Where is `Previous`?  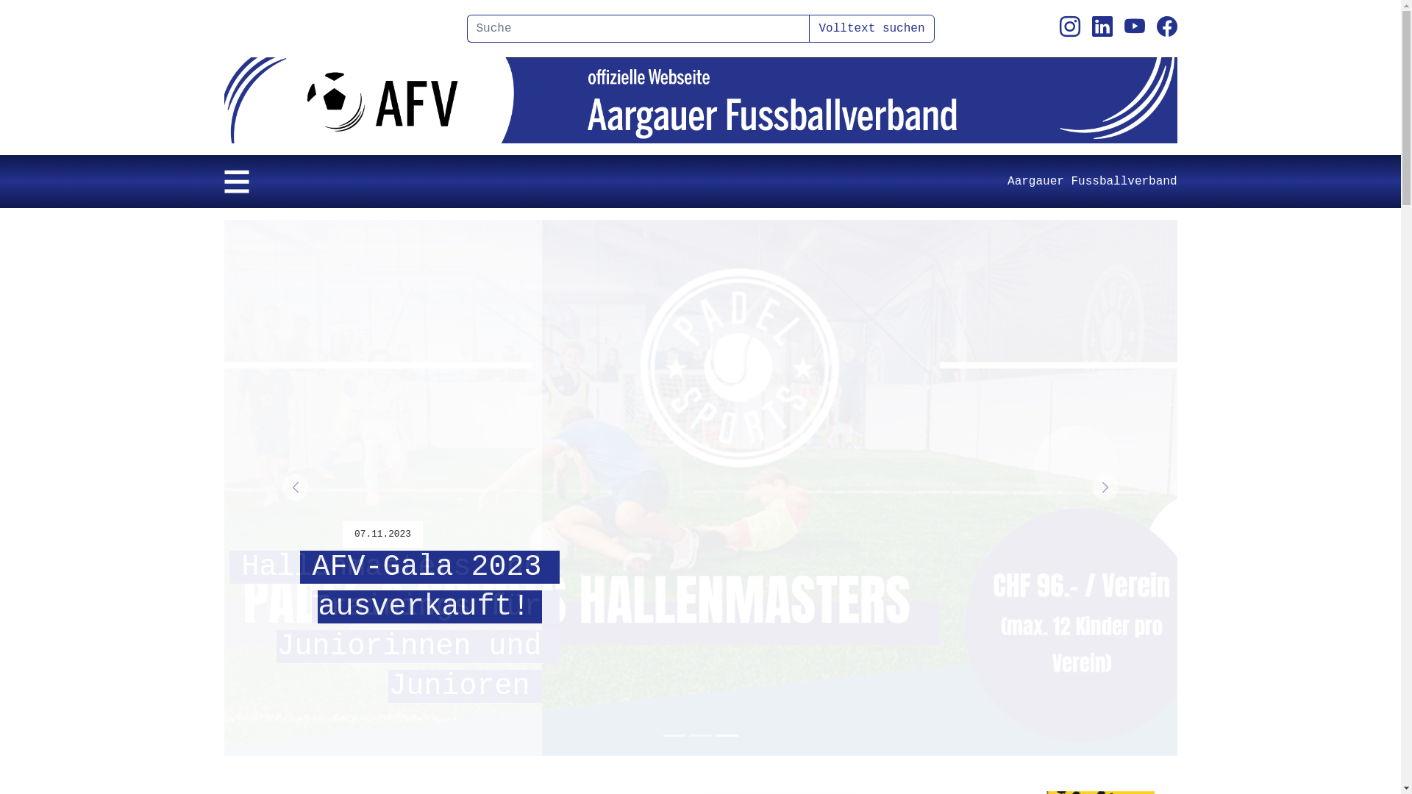
Previous is located at coordinates (295, 488).